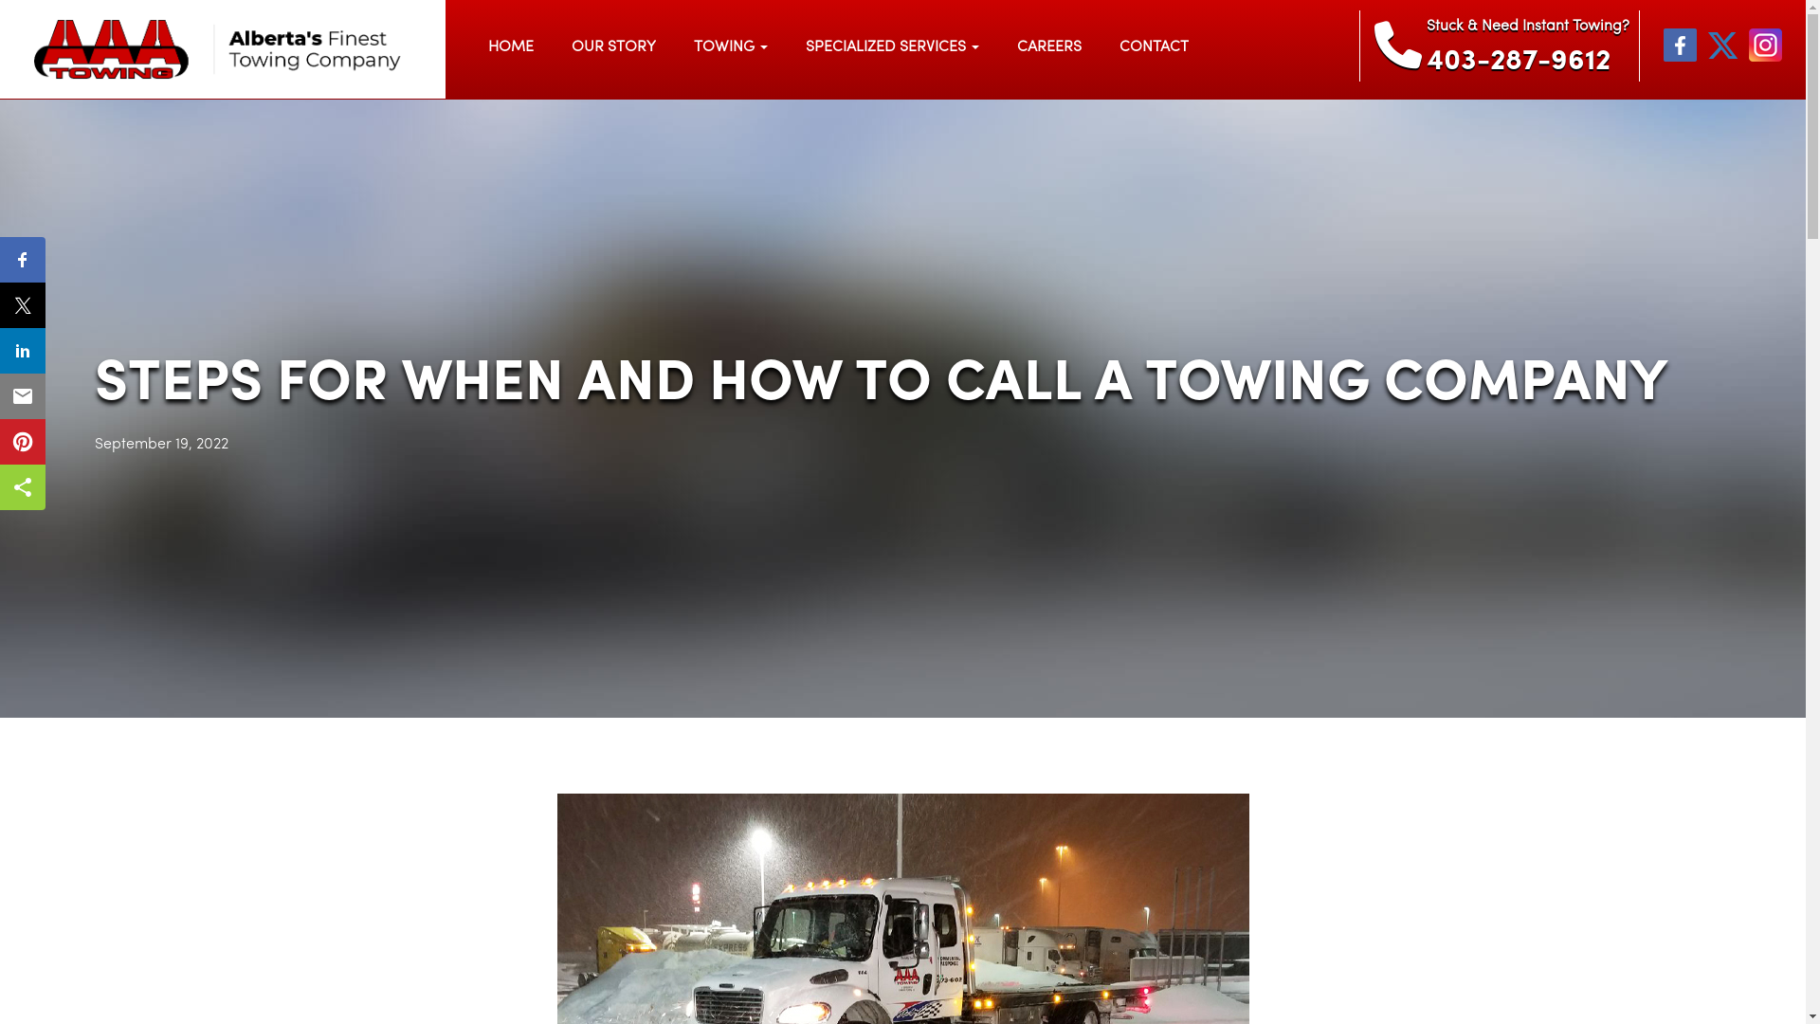 The width and height of the screenshot is (1820, 1024). Describe the element at coordinates (1528, 63) in the screenshot. I see `403-287-9612` at that location.